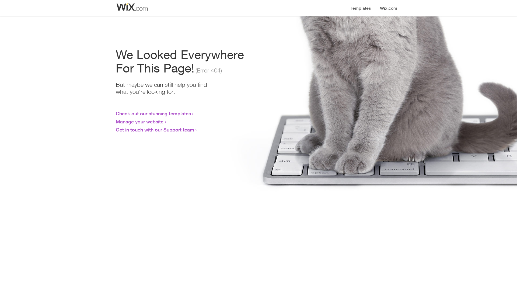  What do you see at coordinates (155, 130) in the screenshot?
I see `Get in touch with our Support team` at bounding box center [155, 130].